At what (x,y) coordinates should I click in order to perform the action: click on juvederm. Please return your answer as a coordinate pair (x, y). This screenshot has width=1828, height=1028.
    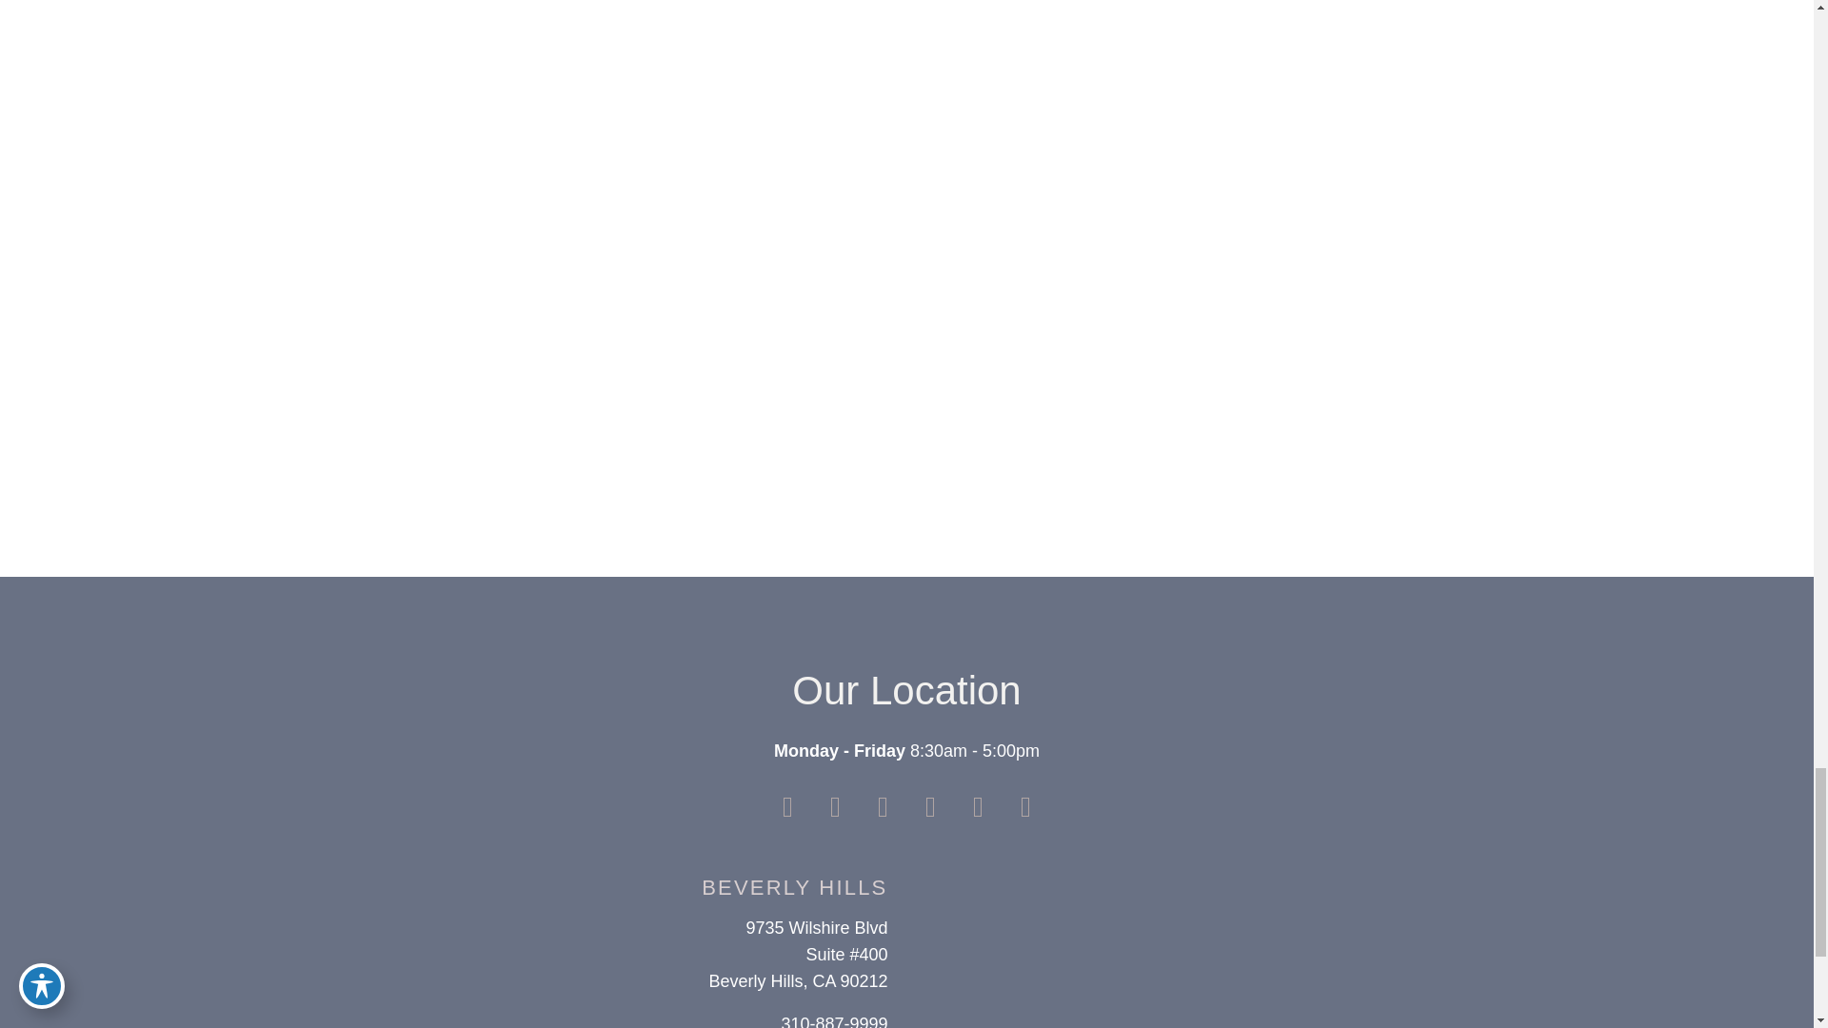
    Looking at the image, I should click on (1047, 333).